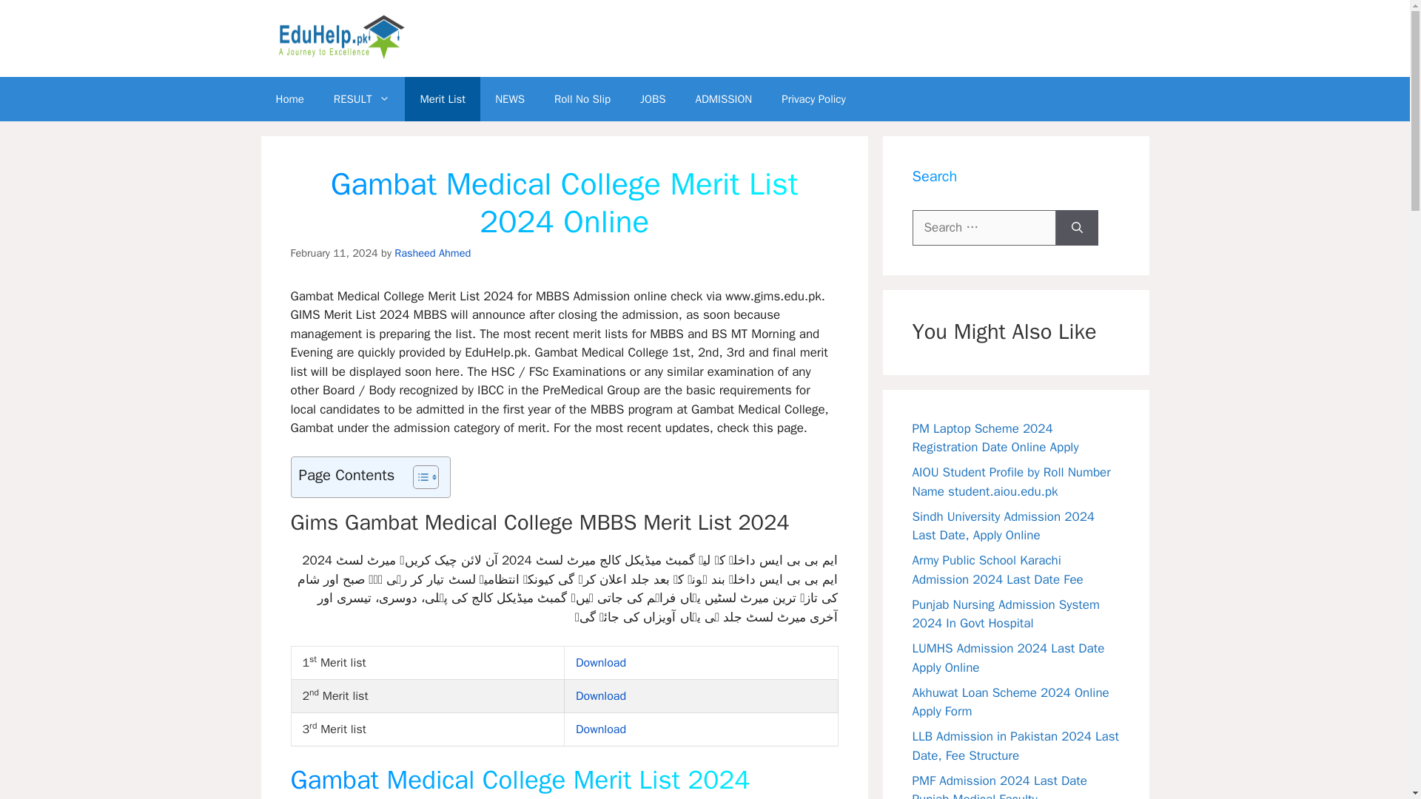 Image resolution: width=1421 pixels, height=799 pixels. I want to click on Rasheed Ahmed, so click(432, 253).